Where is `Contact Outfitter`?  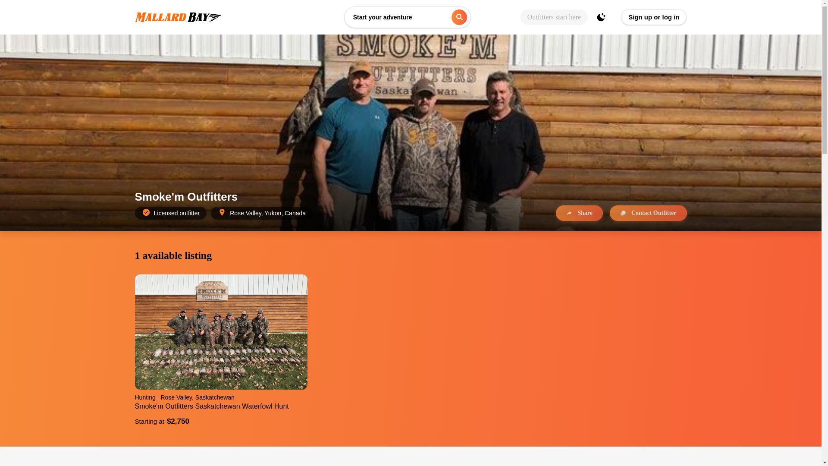
Contact Outfitter is located at coordinates (648, 213).